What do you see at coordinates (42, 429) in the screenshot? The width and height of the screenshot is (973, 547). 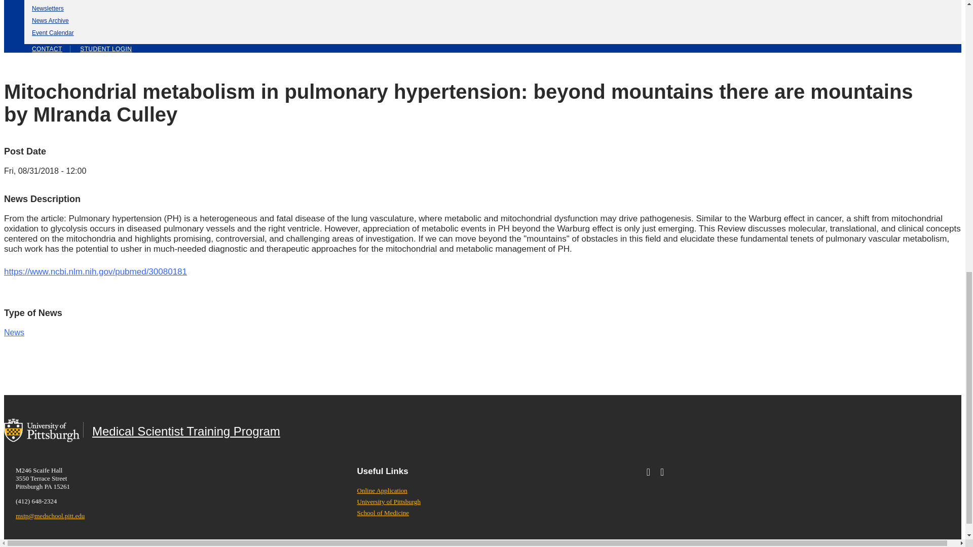 I see `Pitt Home` at bounding box center [42, 429].